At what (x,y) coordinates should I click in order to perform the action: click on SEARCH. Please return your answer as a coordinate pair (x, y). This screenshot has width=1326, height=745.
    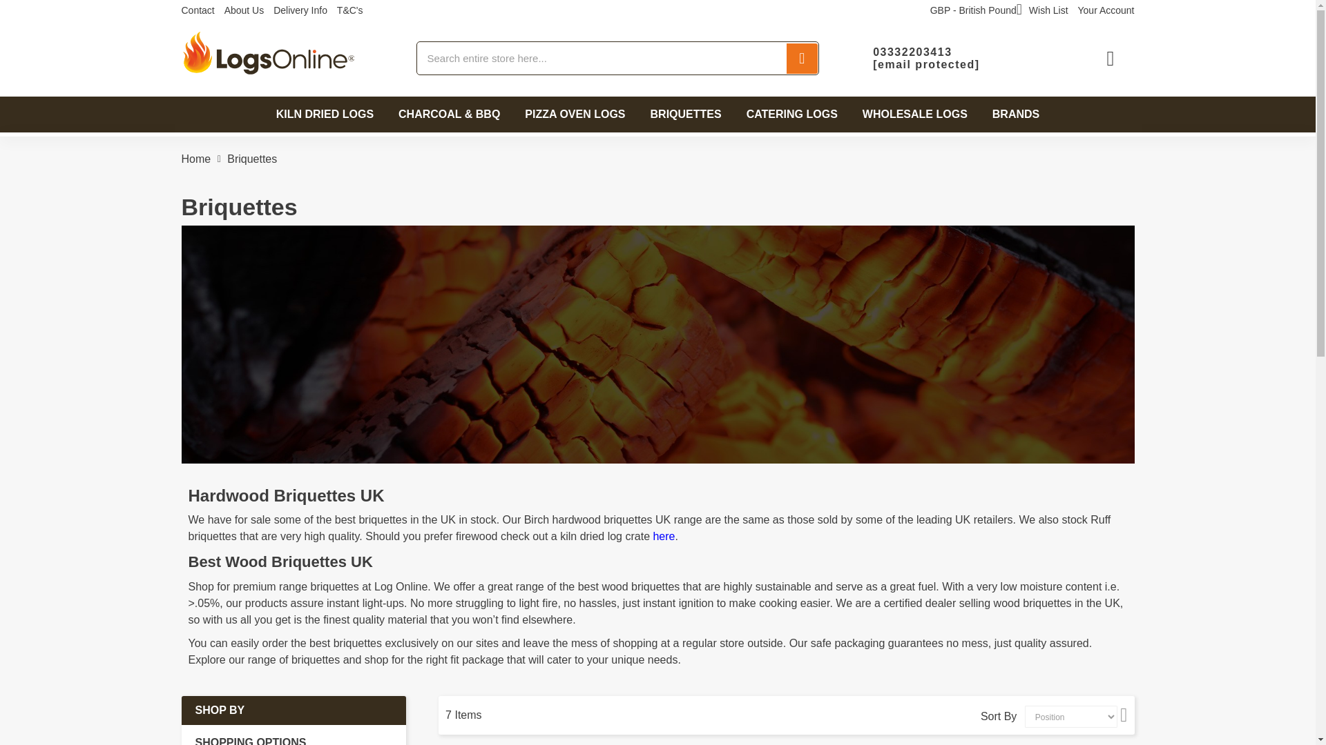
    Looking at the image, I should click on (802, 57).